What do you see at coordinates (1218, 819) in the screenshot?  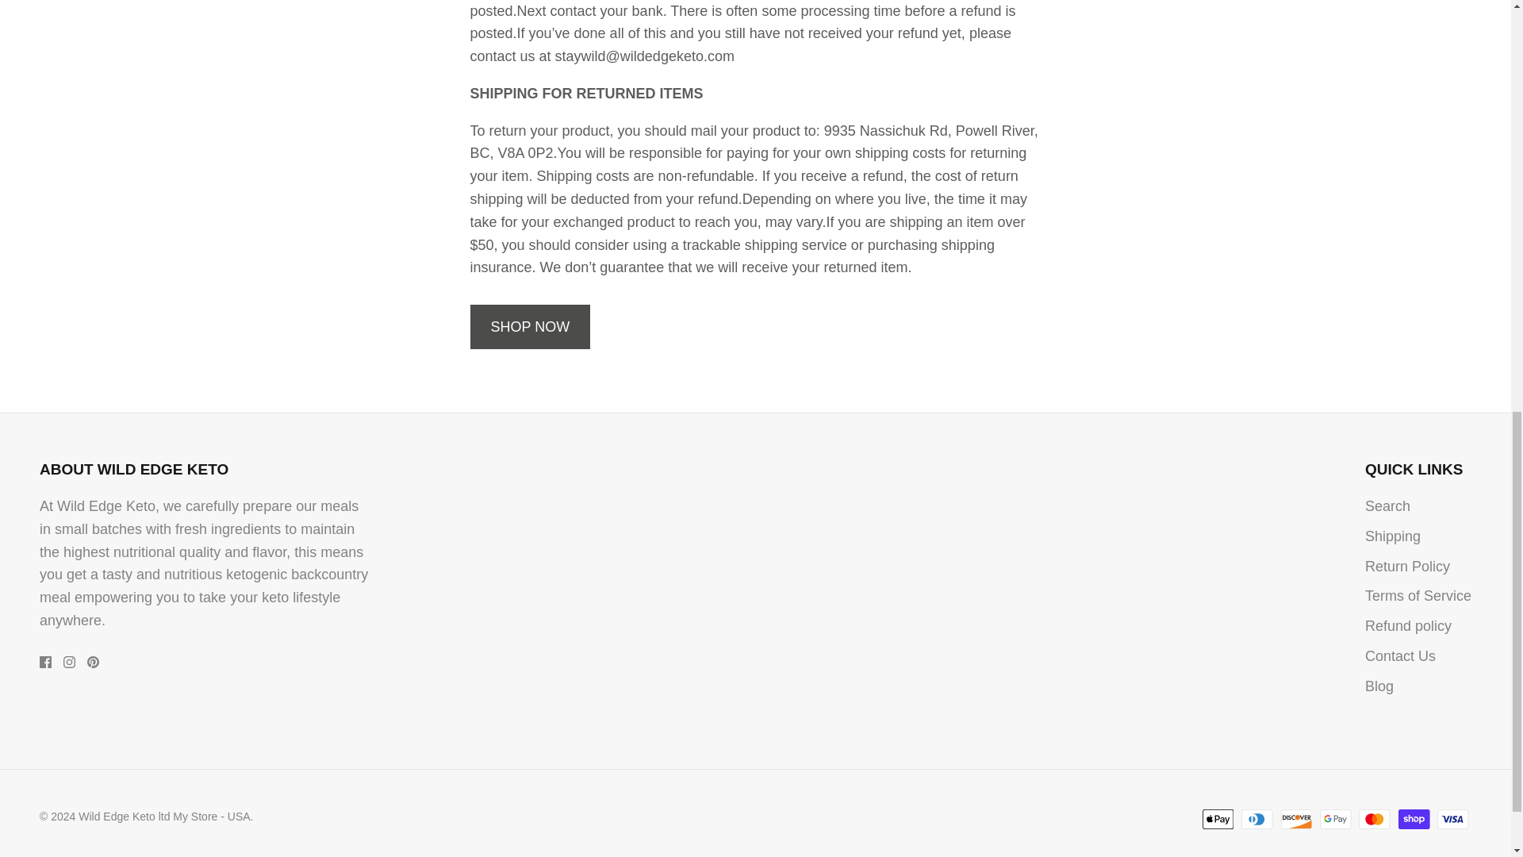 I see `Apple Pay` at bounding box center [1218, 819].